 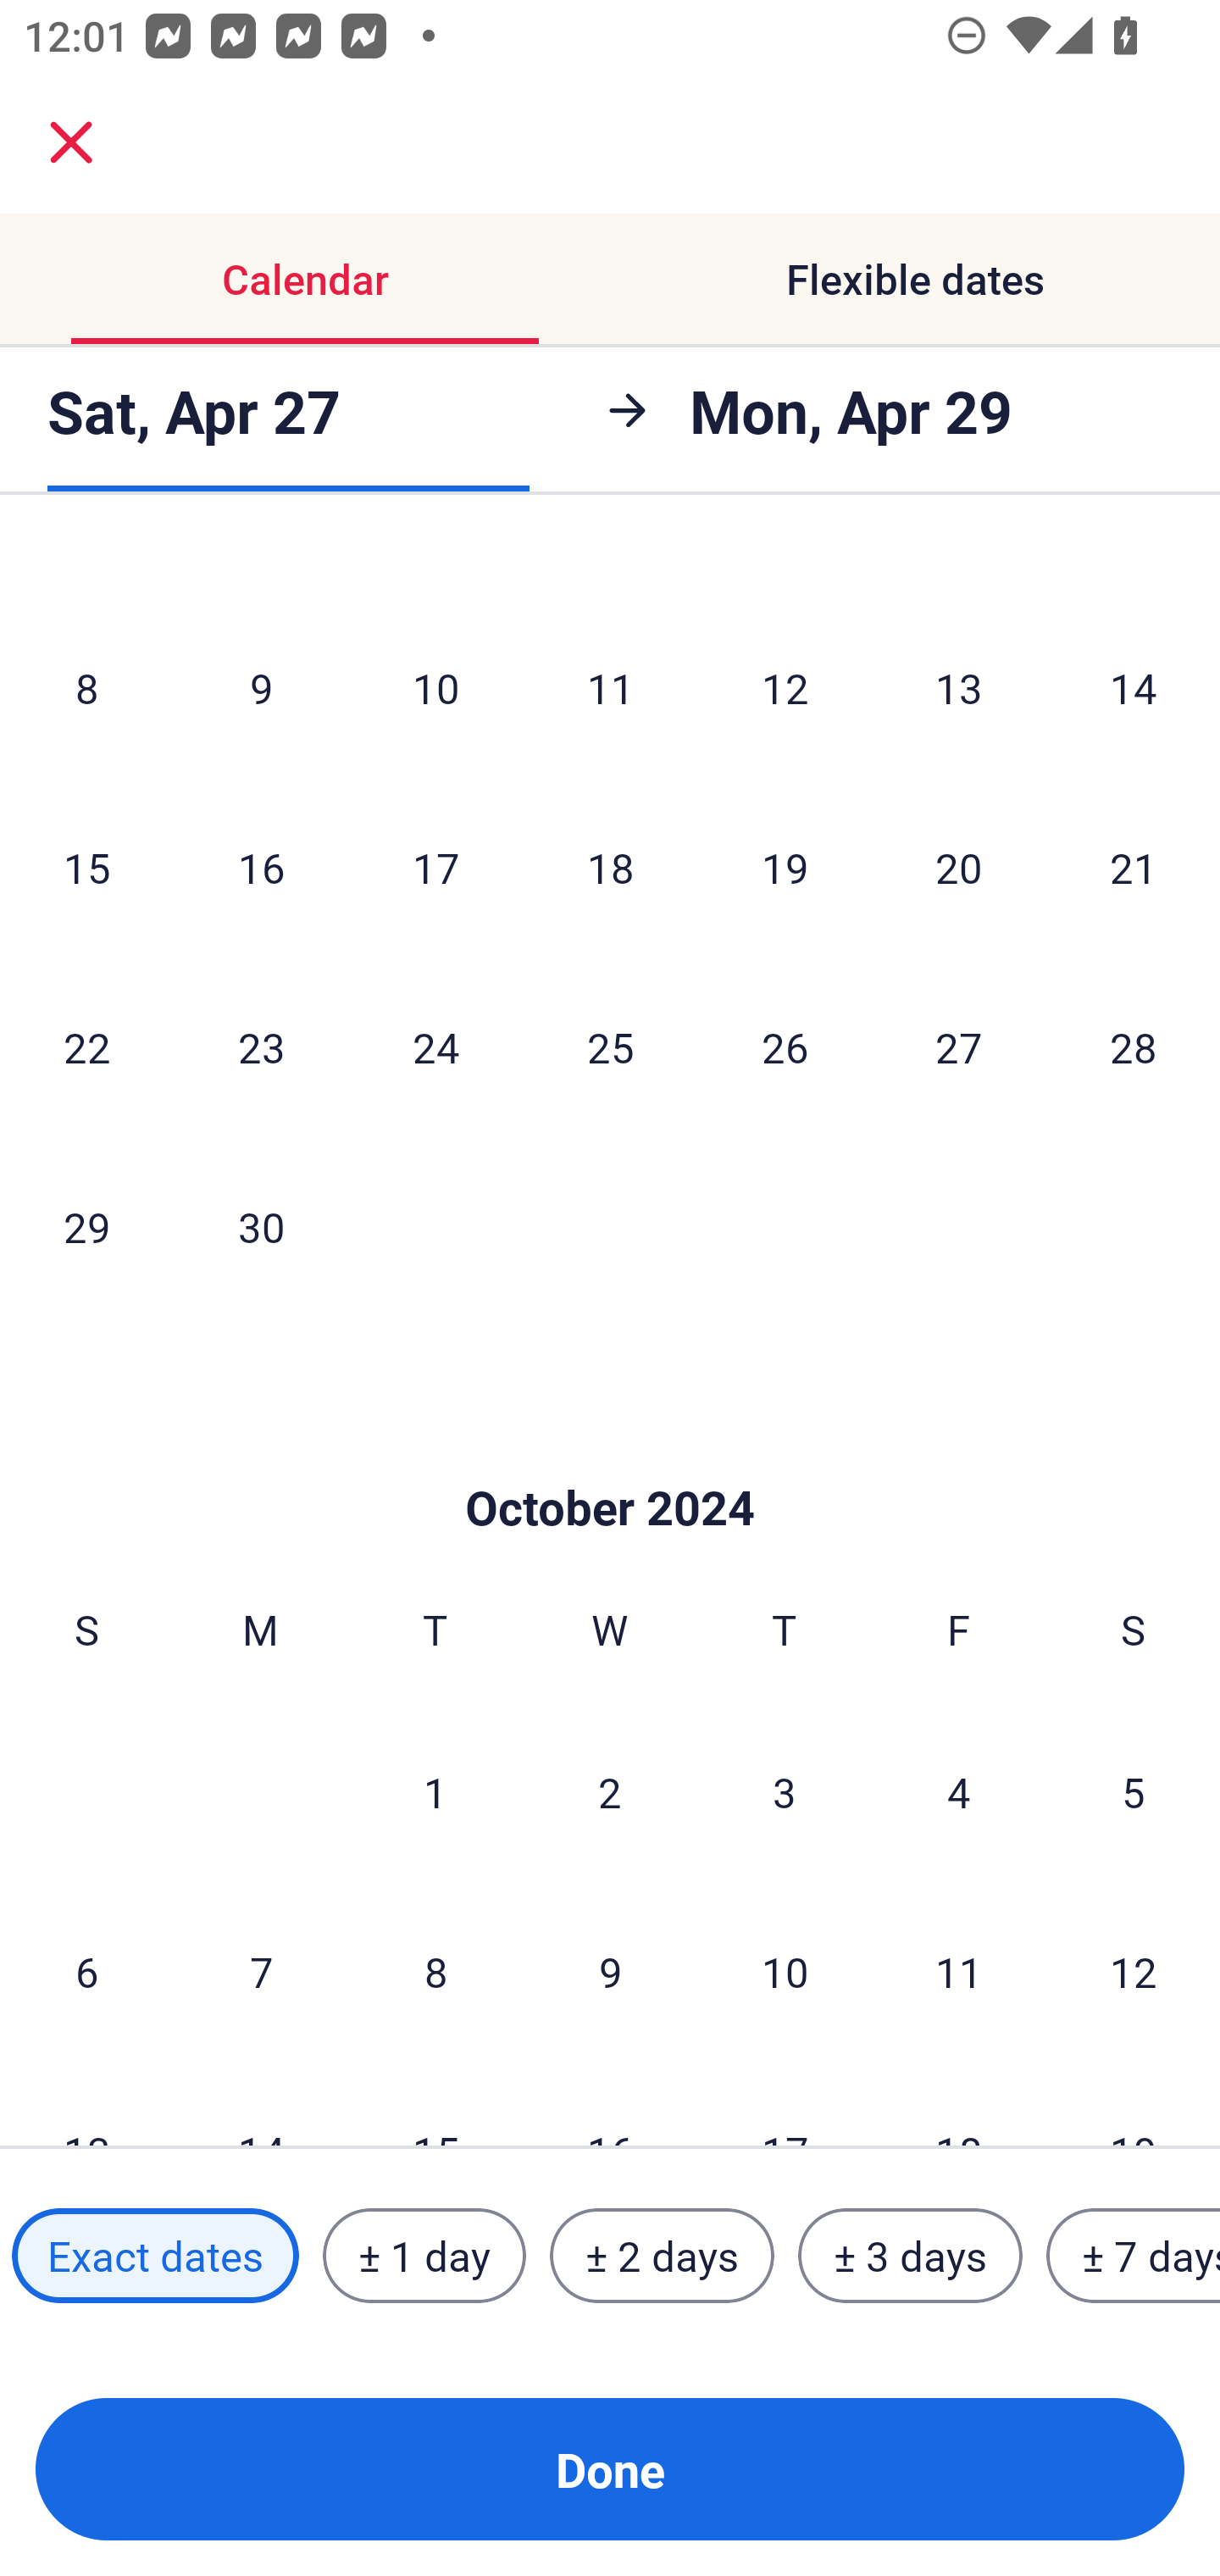 I want to click on 25 Wednesday, September 25, 2024, so click(x=610, y=1046).